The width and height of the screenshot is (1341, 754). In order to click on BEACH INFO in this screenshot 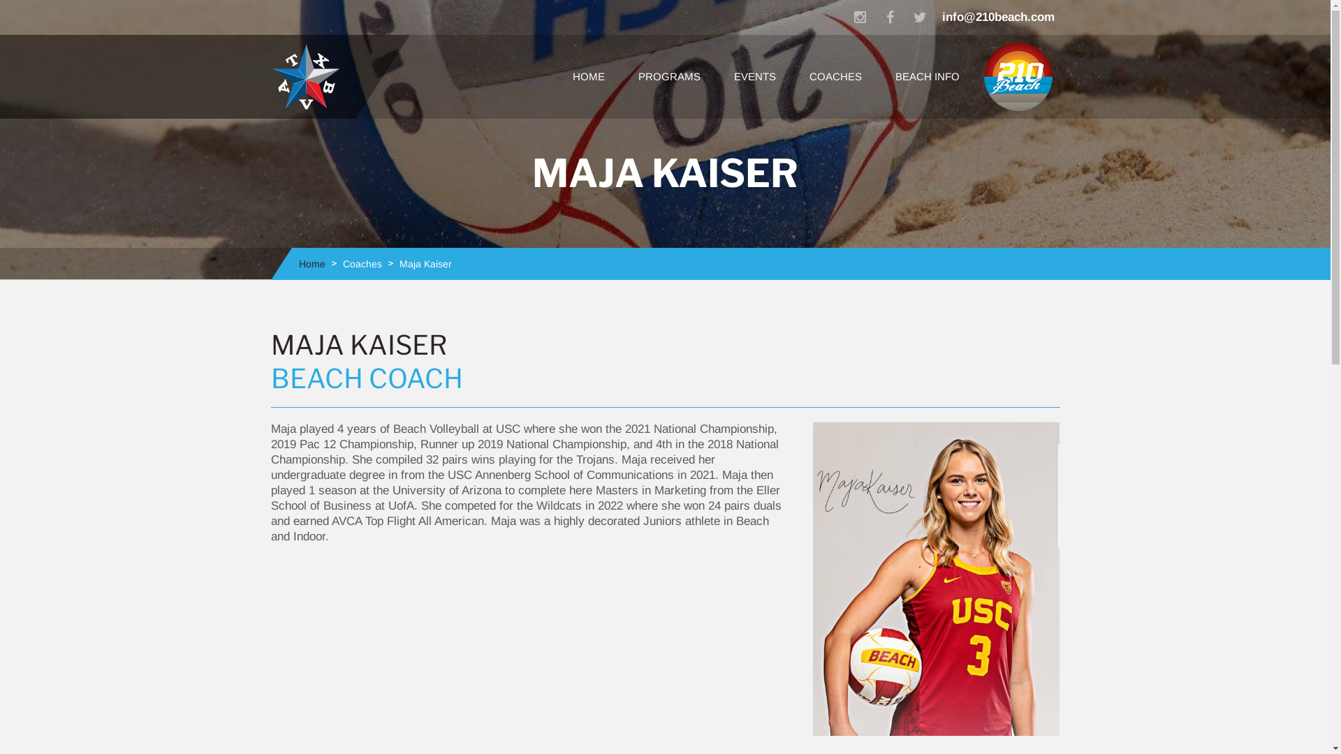, I will do `click(928, 77)`.